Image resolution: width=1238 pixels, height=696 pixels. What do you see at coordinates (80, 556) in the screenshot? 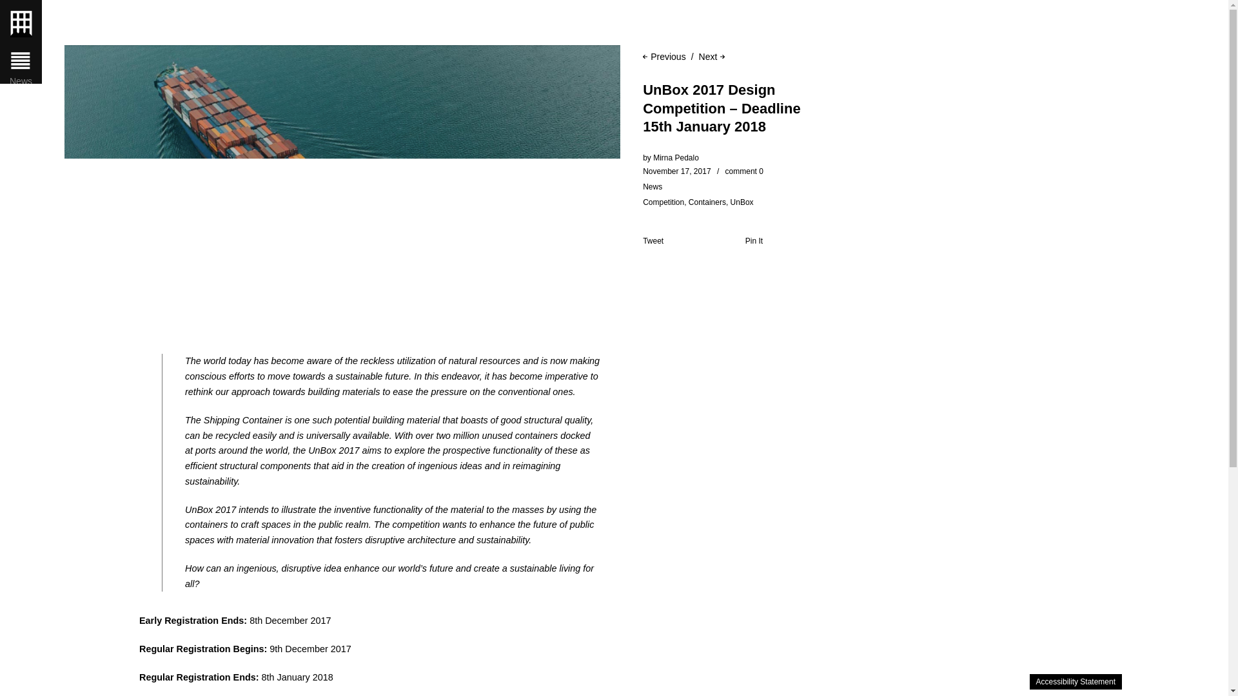
I see `BA Interior Architecture` at bounding box center [80, 556].